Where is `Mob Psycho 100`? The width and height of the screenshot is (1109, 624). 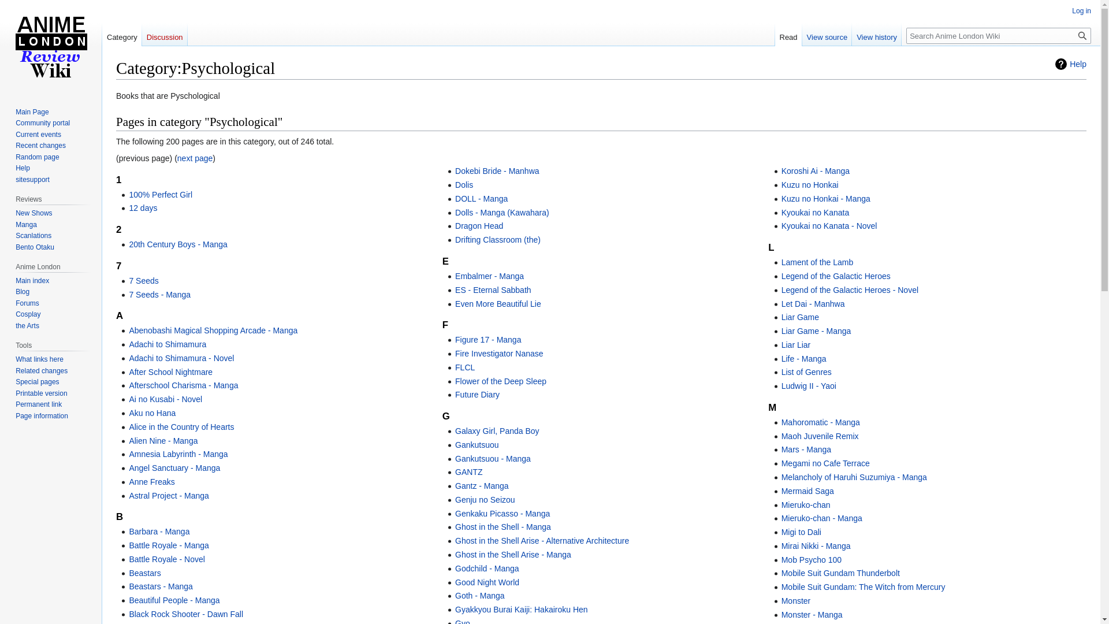
Mob Psycho 100 is located at coordinates (812, 560).